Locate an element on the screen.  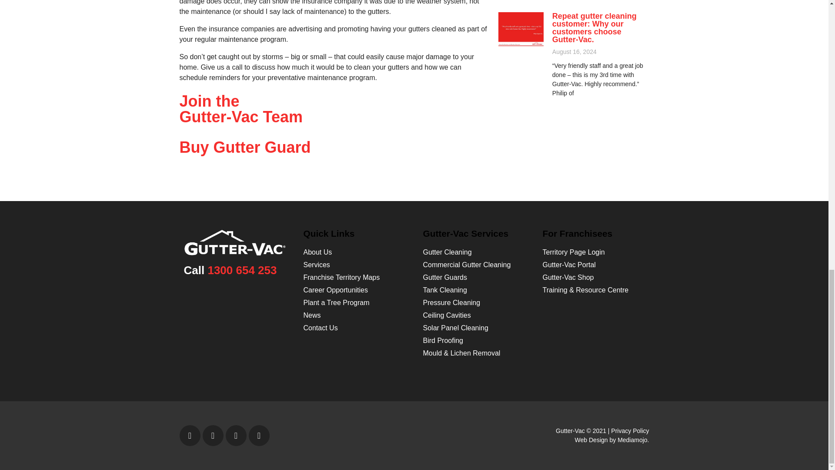
Gutter-Vac Portal is located at coordinates (569, 265).